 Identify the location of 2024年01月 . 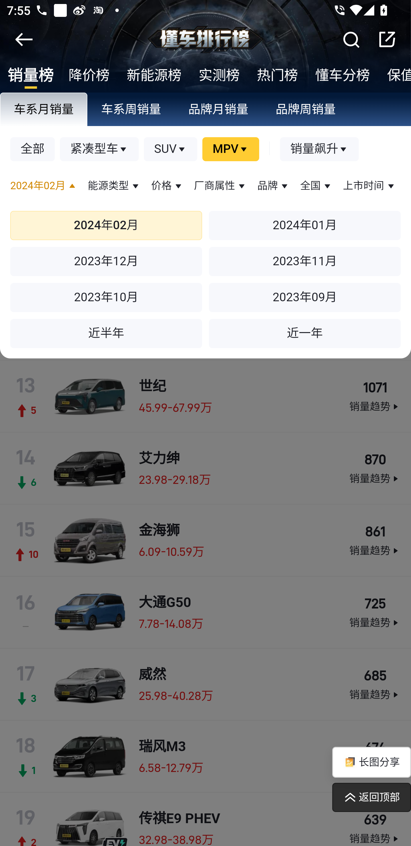
(305, 226).